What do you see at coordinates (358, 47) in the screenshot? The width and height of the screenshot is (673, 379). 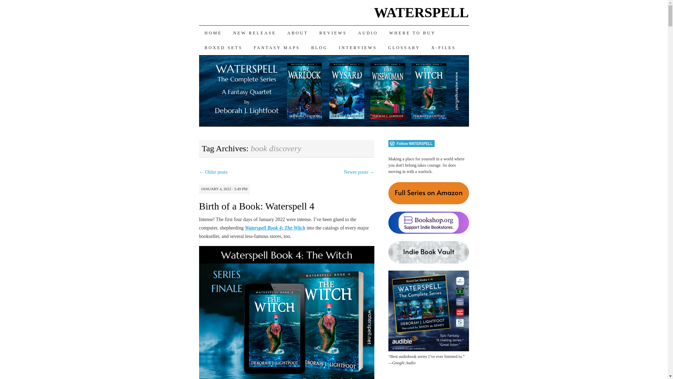 I see `INTERVIEWS` at bounding box center [358, 47].